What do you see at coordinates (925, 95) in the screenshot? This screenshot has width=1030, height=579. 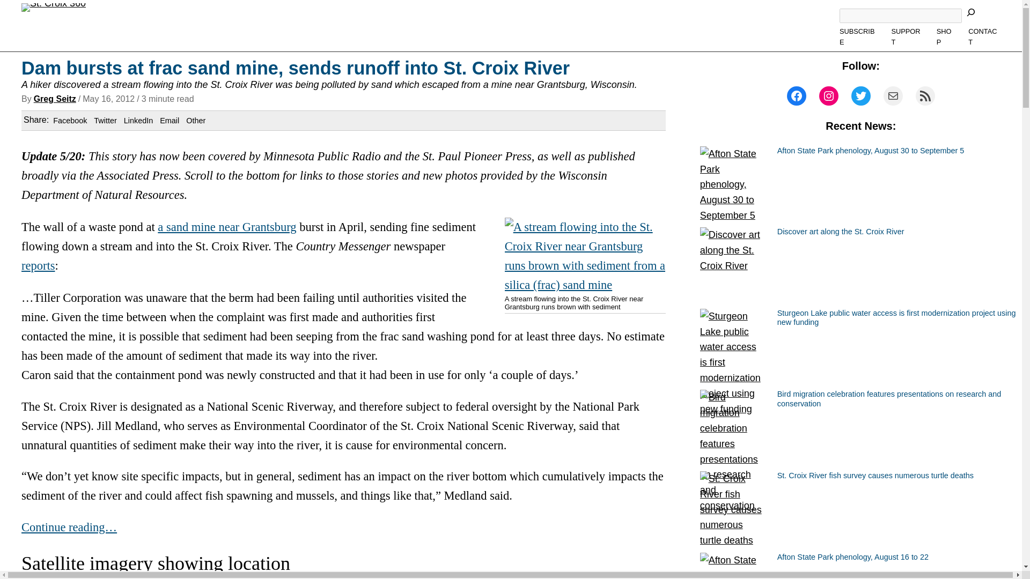 I see `RSS Feed` at bounding box center [925, 95].